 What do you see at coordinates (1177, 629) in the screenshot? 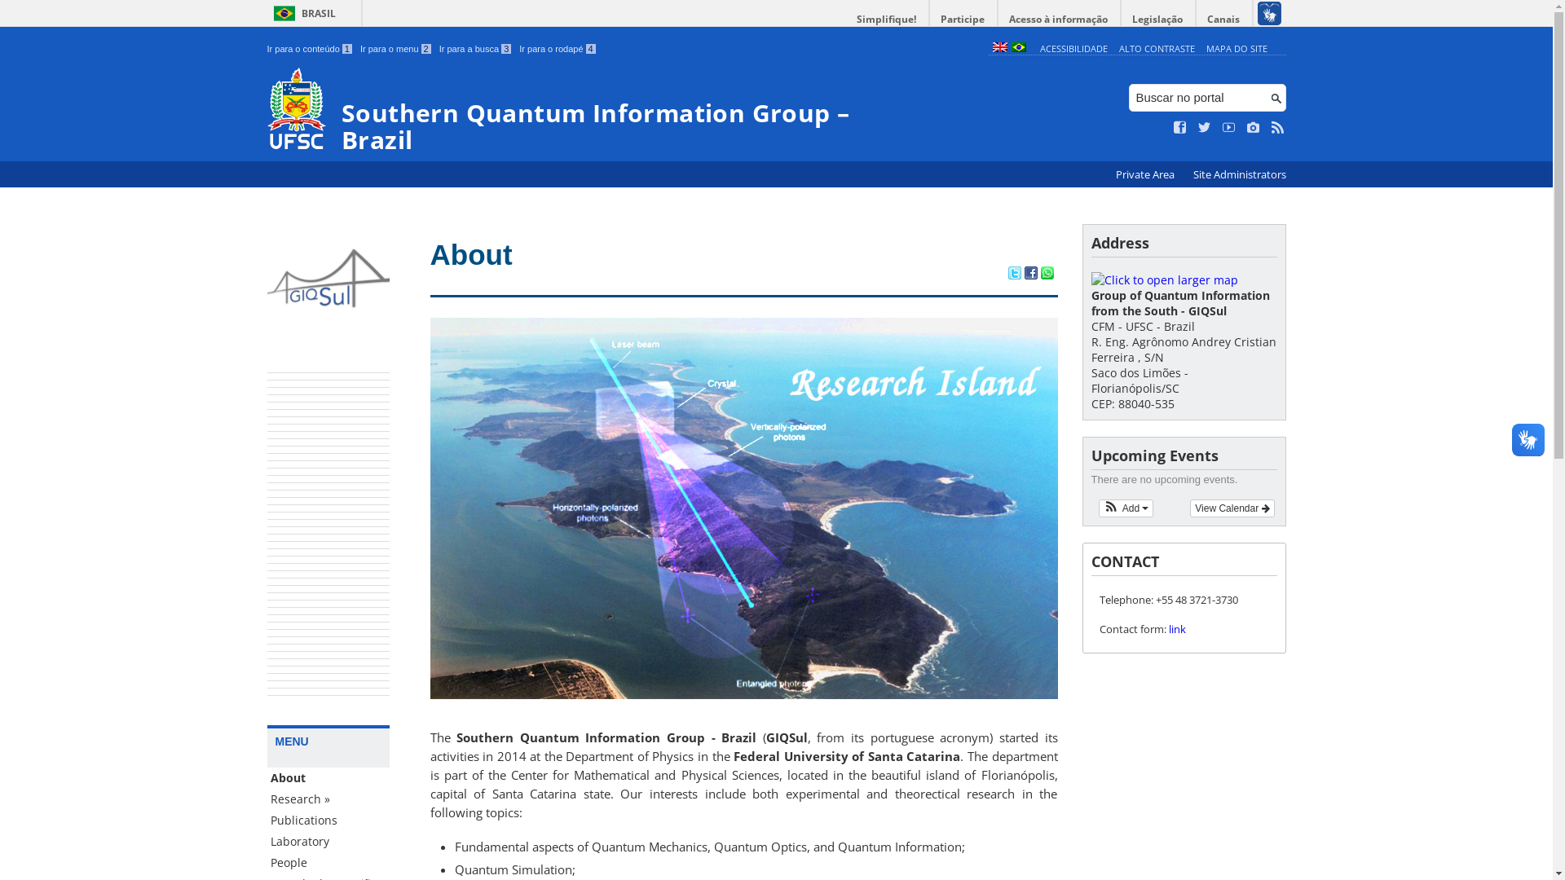
I see `link` at bounding box center [1177, 629].